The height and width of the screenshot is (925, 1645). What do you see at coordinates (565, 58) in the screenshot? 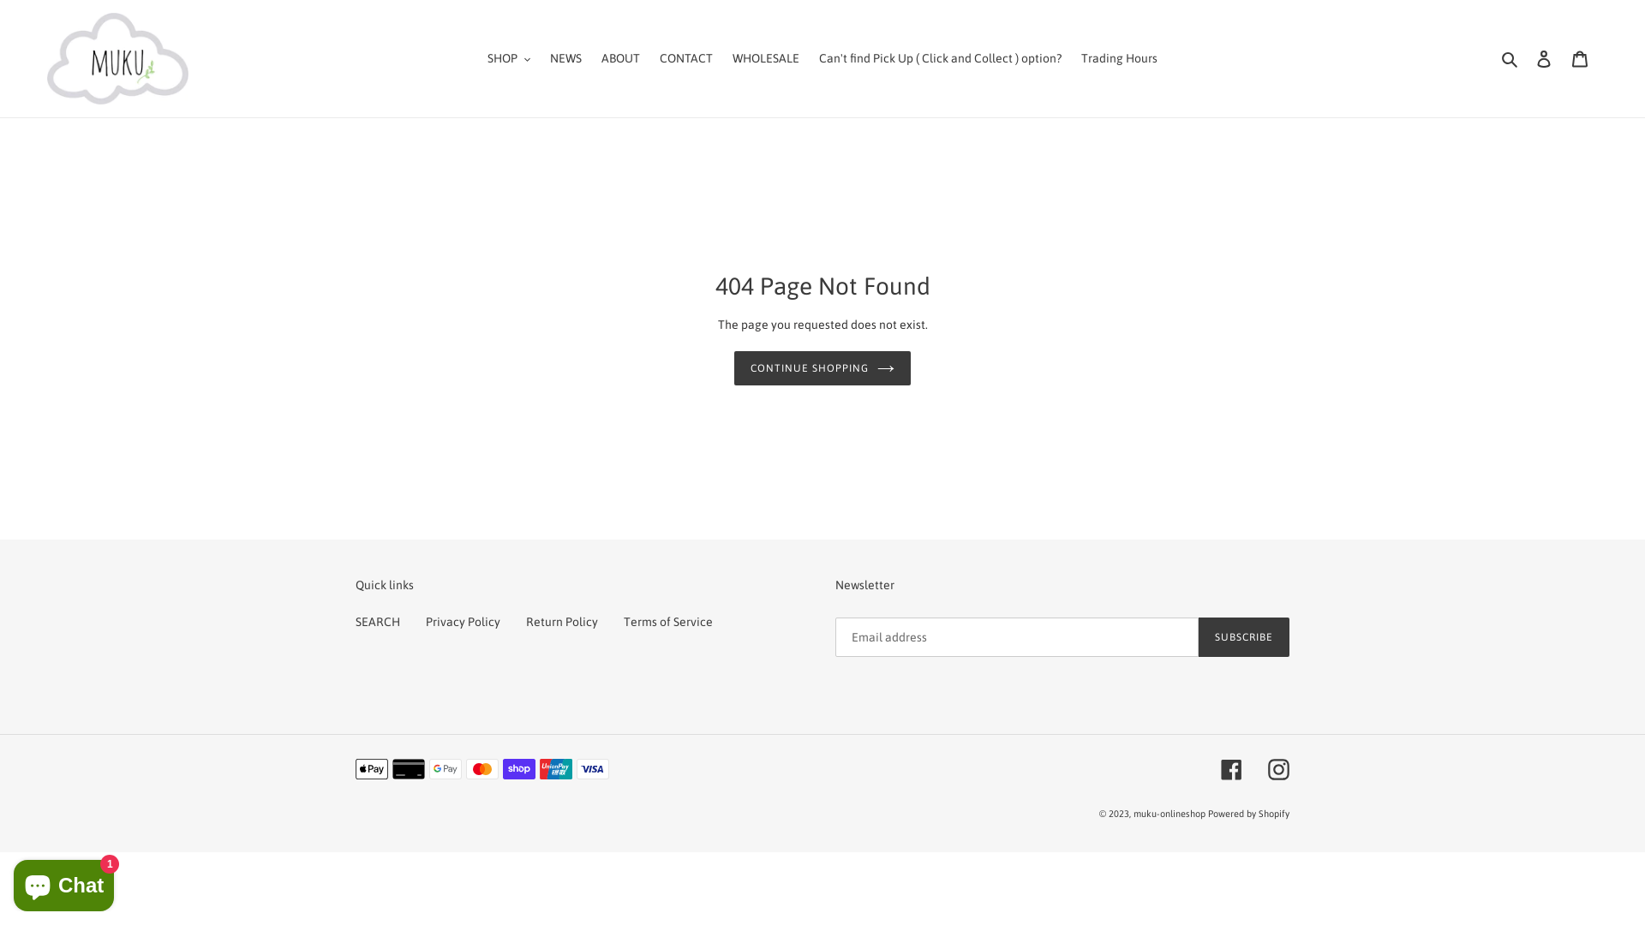
I see `NEWS` at bounding box center [565, 58].